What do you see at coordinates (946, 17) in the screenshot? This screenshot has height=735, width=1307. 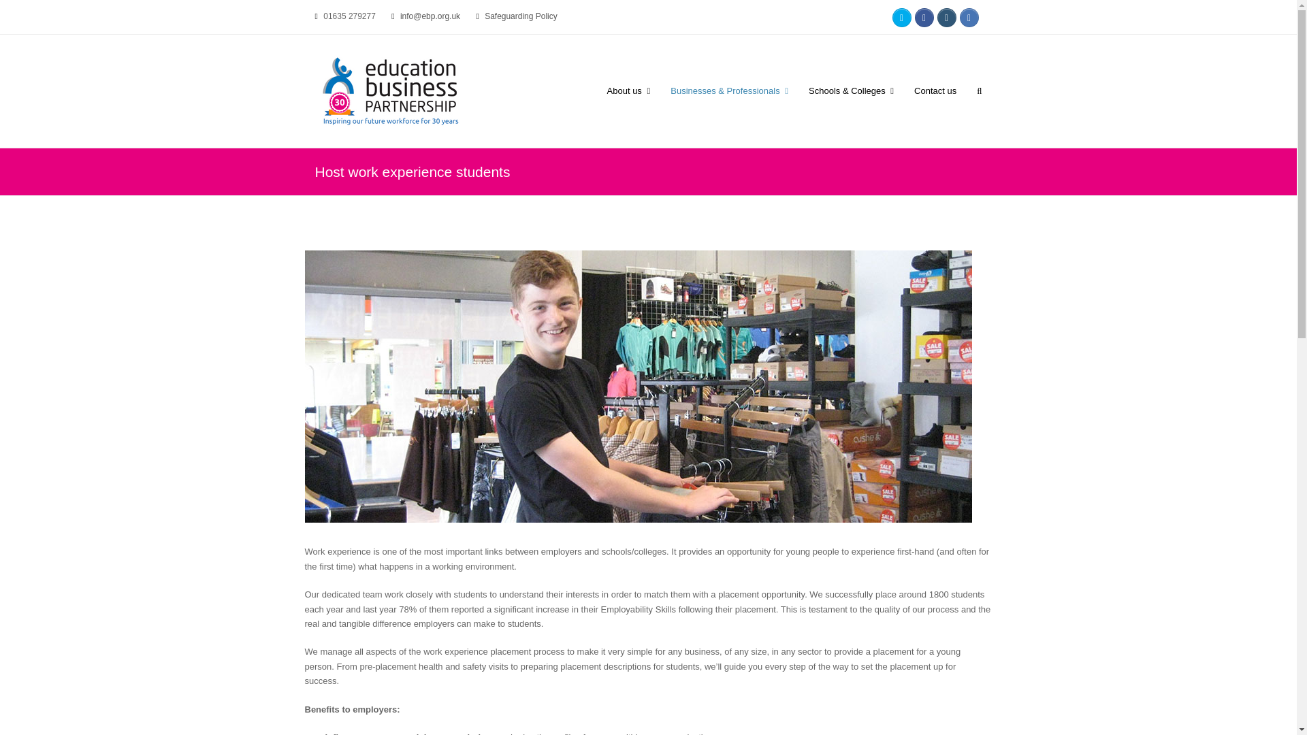 I see `Instagram` at bounding box center [946, 17].